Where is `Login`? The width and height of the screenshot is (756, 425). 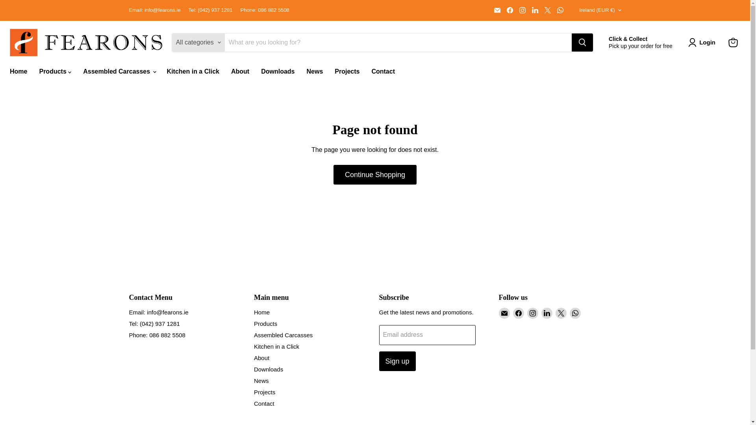
Login is located at coordinates (703, 42).